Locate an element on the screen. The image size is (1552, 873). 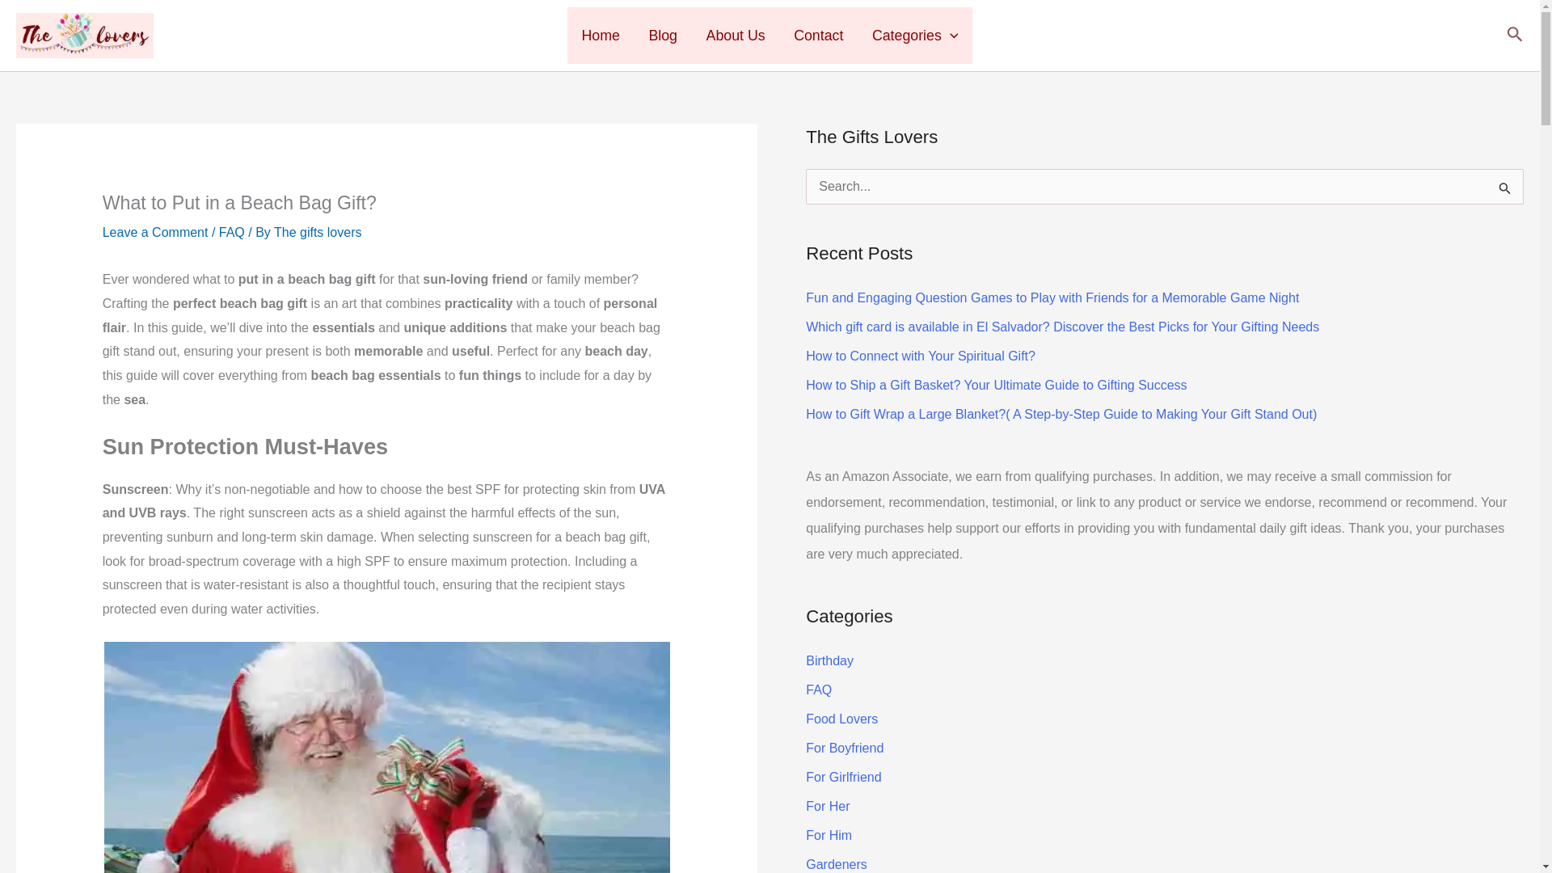
Categories is located at coordinates (915, 35).